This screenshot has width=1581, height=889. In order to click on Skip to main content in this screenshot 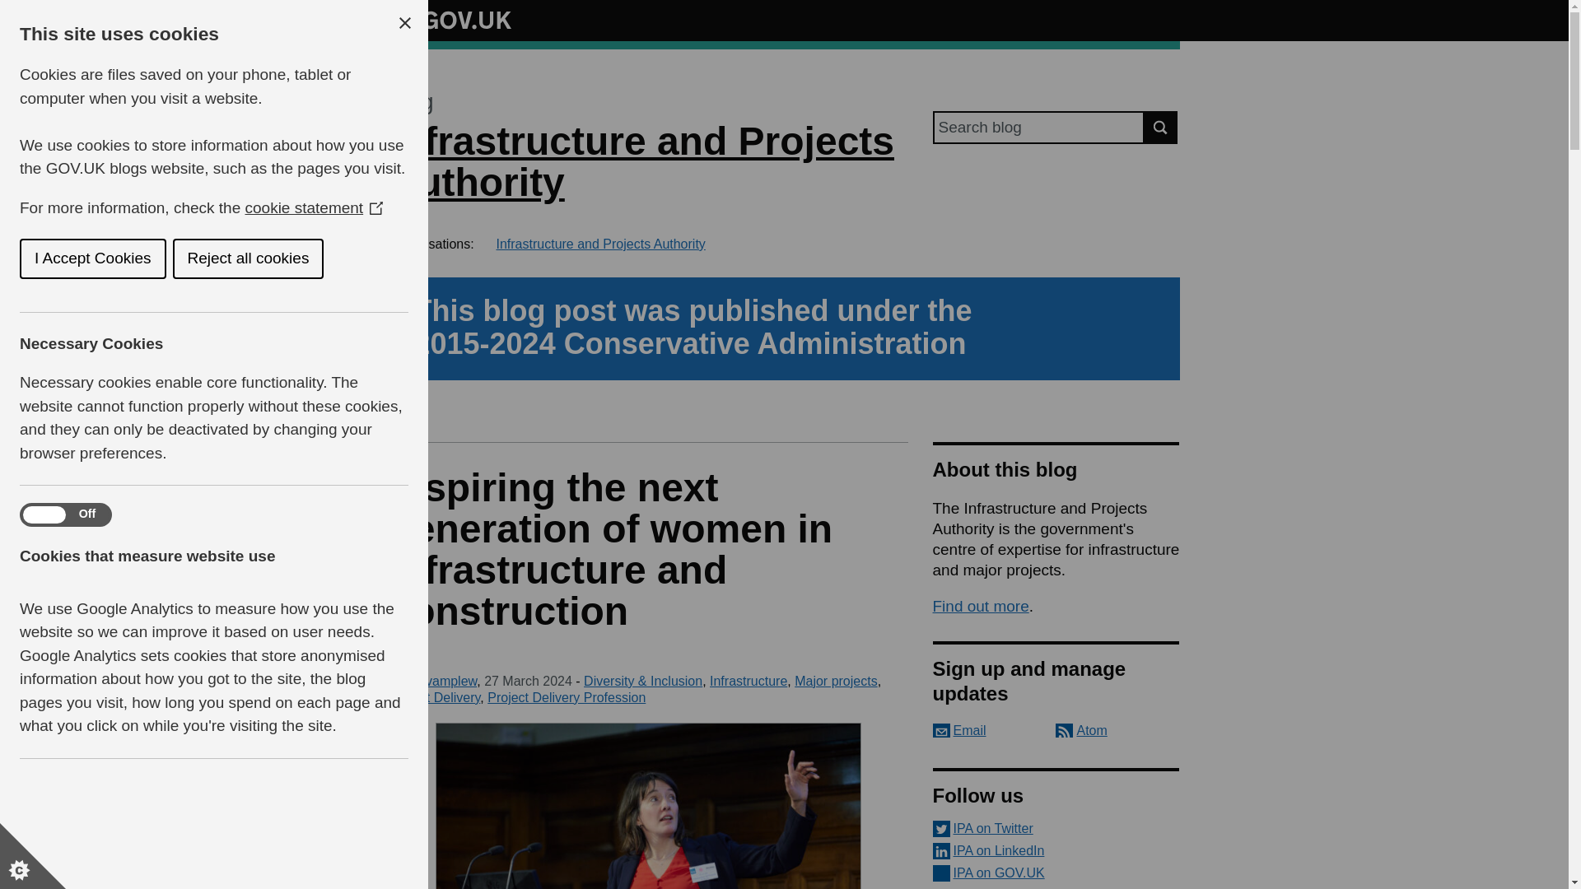, I will do `click(12, 8)`.